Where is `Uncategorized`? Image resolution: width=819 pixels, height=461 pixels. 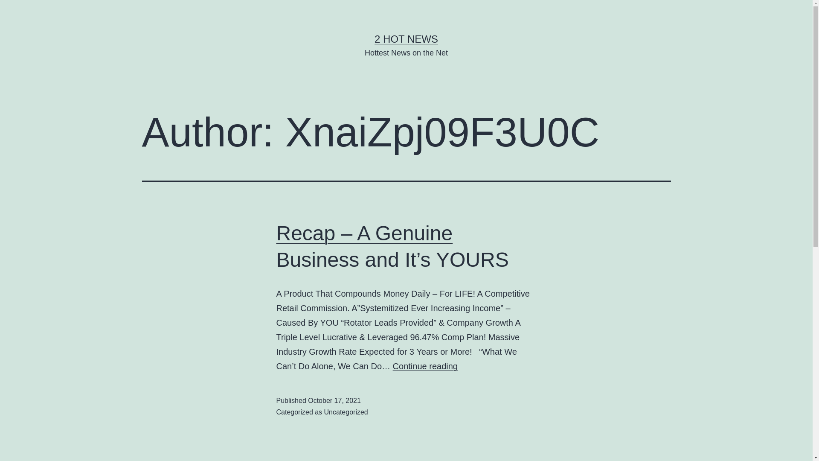 Uncategorized is located at coordinates (346, 412).